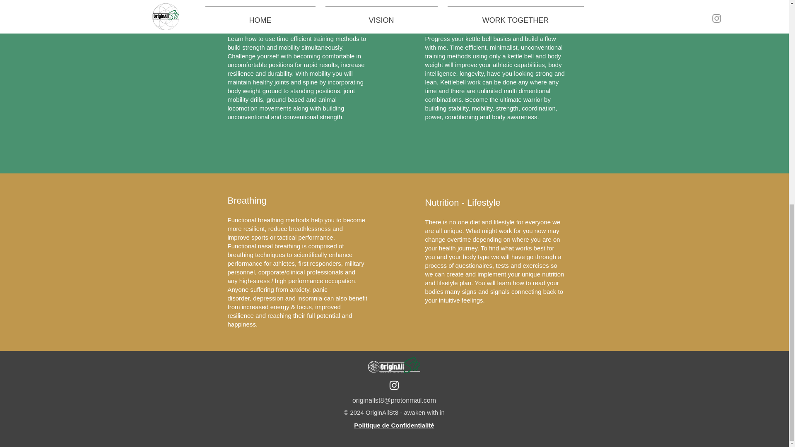 Image resolution: width=795 pixels, height=447 pixels. I want to click on improved resilience, so click(284, 311).